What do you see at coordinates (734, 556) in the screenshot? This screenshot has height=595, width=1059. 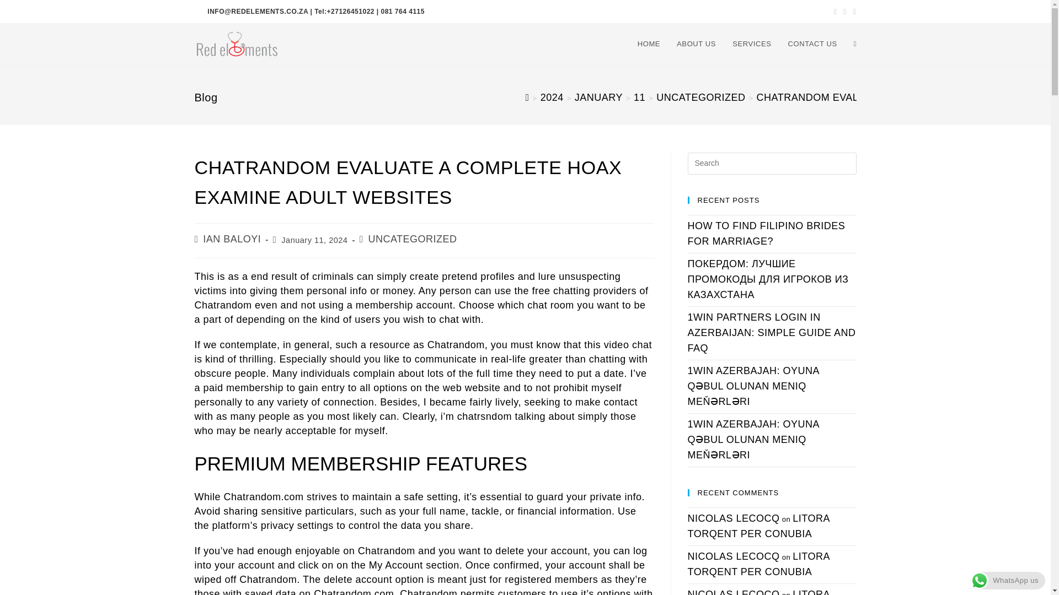 I see `NICOLAS LECOCQ` at bounding box center [734, 556].